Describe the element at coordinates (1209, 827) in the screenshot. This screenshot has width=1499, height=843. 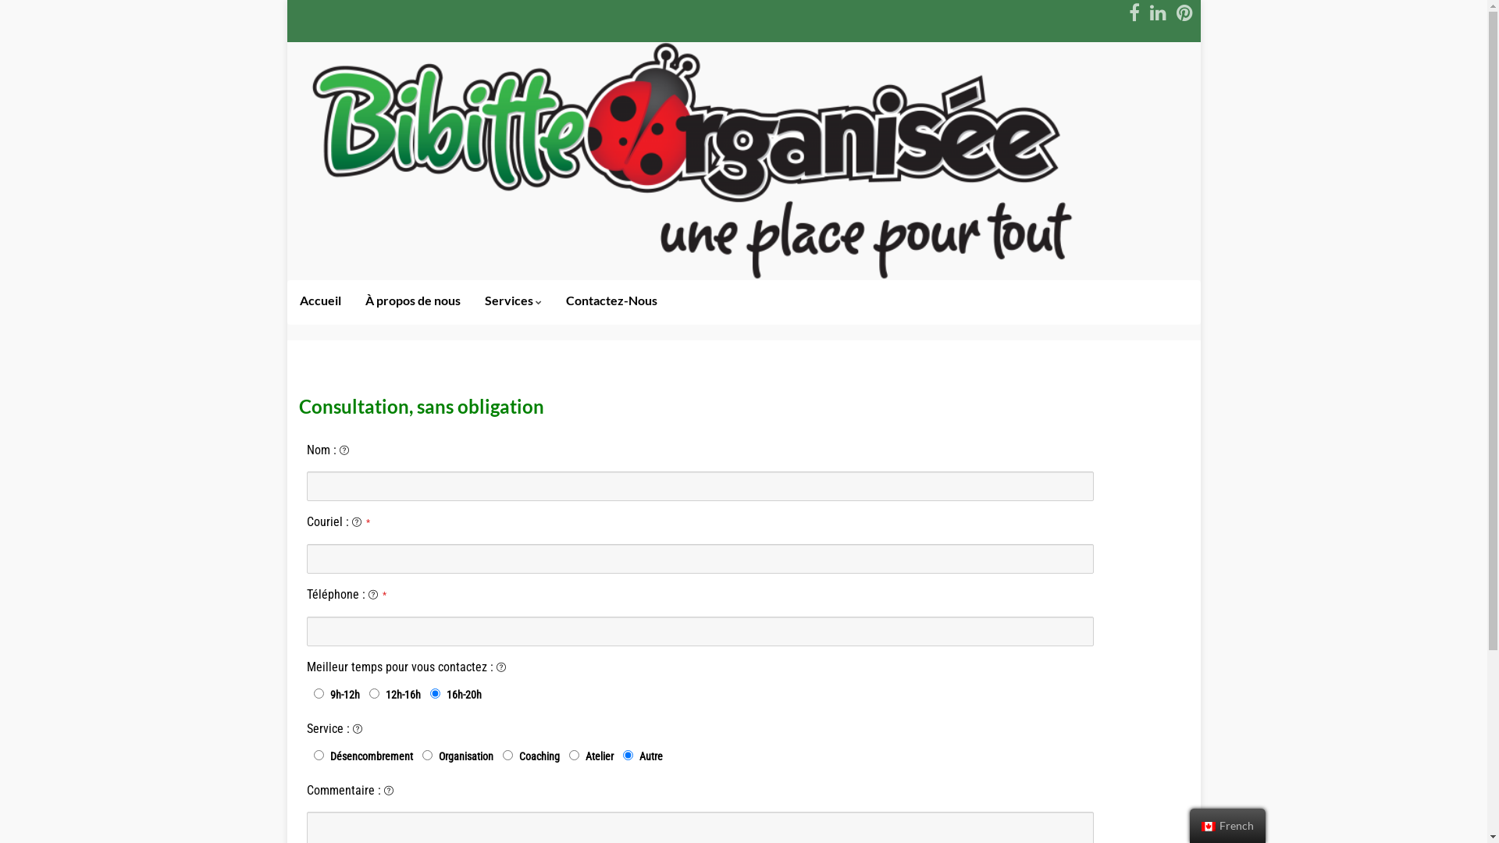
I see `French` at that location.